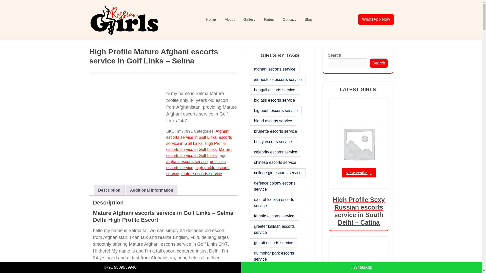  I want to click on high profile escorts service, so click(198, 170).